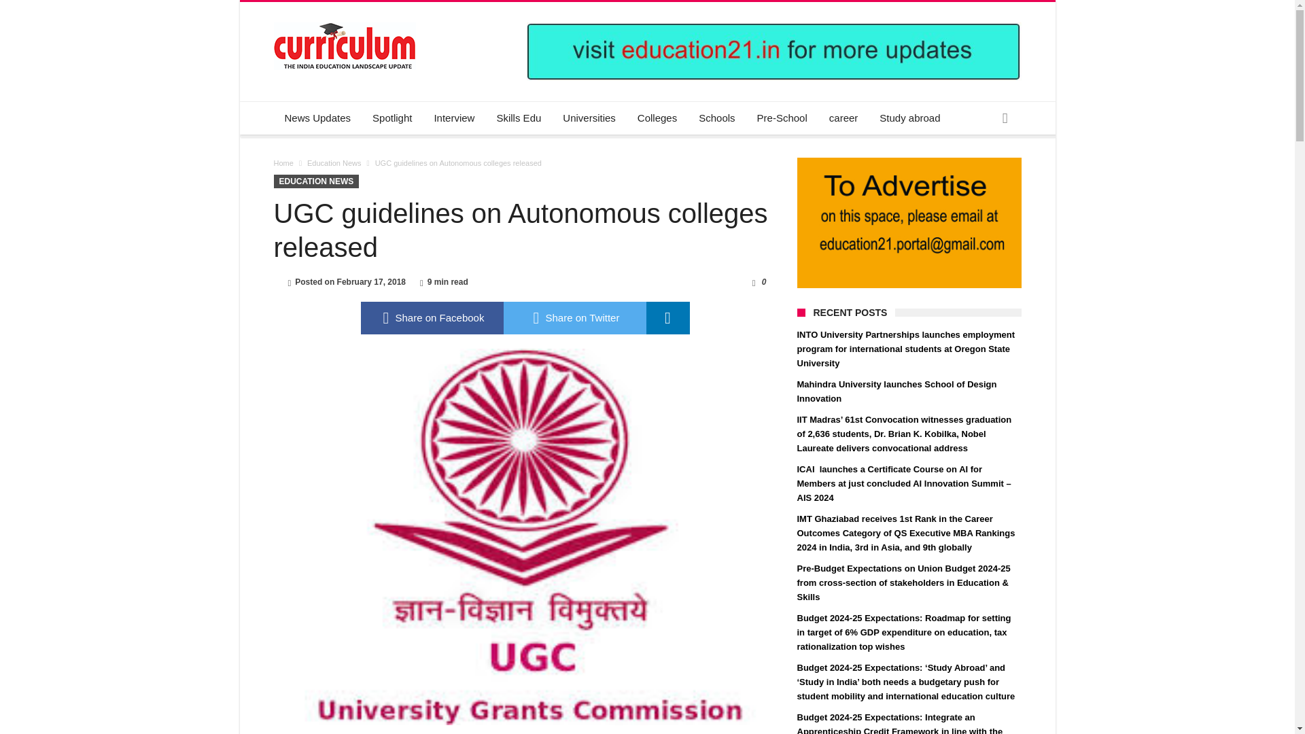 This screenshot has width=1305, height=734. What do you see at coordinates (334, 163) in the screenshot?
I see `Education News` at bounding box center [334, 163].